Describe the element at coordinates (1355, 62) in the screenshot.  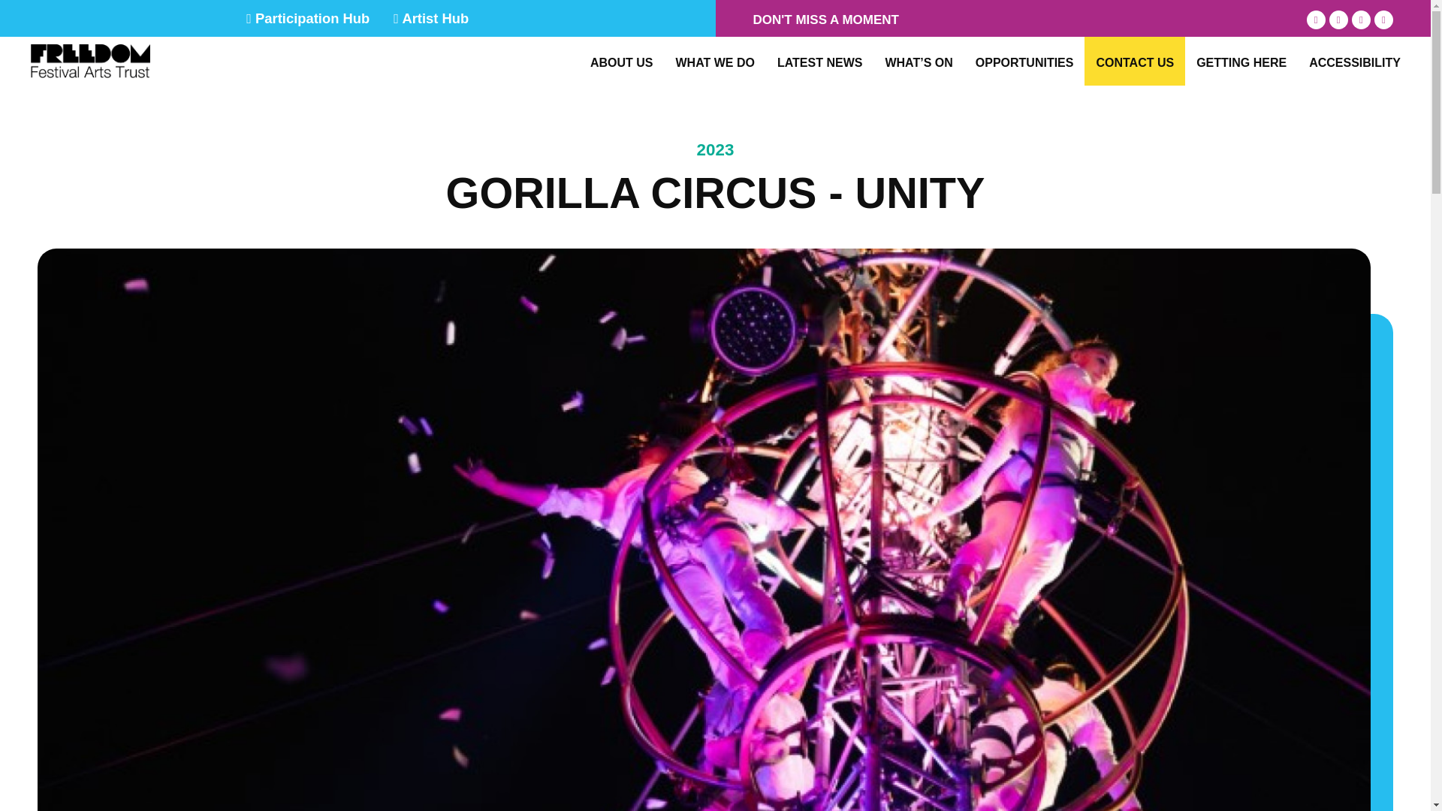
I see `ACCESSIBILITY` at that location.